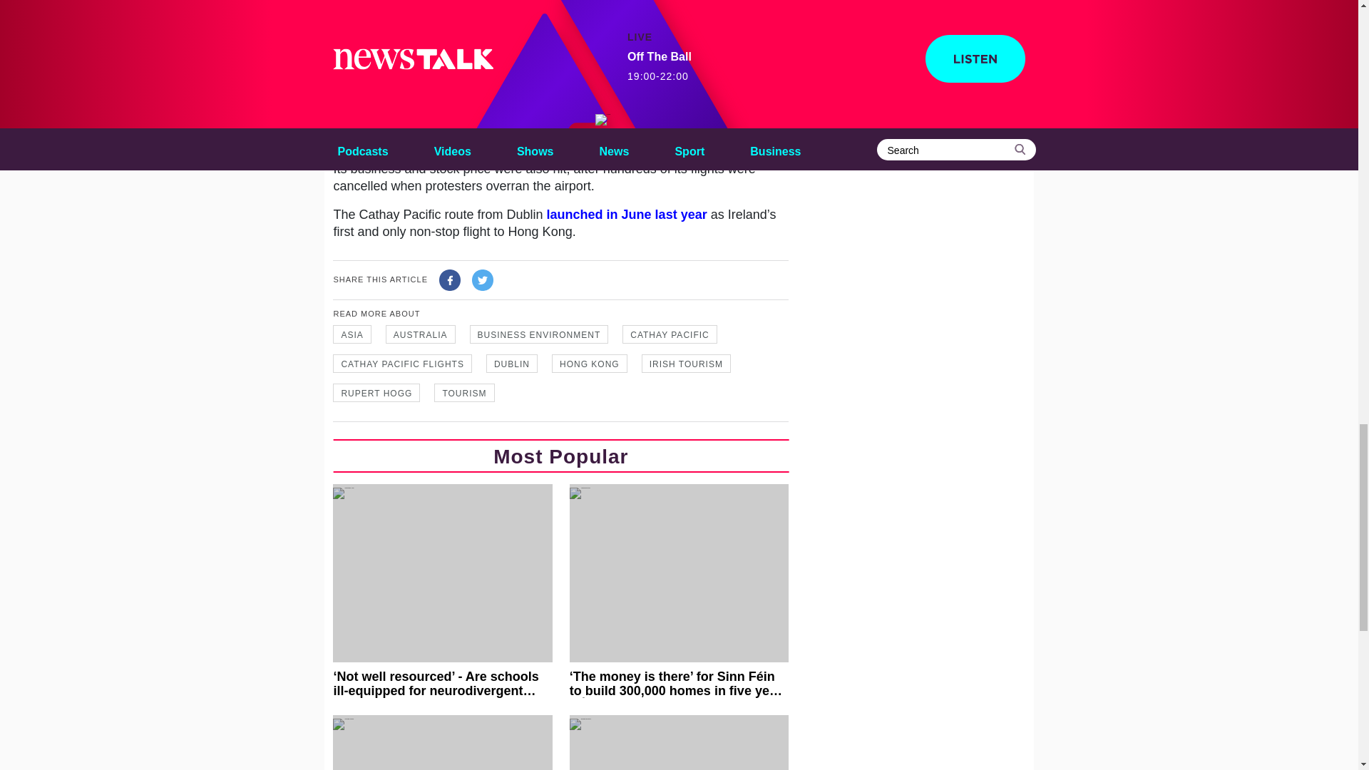 The width and height of the screenshot is (1369, 770). What do you see at coordinates (539, 334) in the screenshot?
I see `BUSINESS ENVIRONMENT` at bounding box center [539, 334].